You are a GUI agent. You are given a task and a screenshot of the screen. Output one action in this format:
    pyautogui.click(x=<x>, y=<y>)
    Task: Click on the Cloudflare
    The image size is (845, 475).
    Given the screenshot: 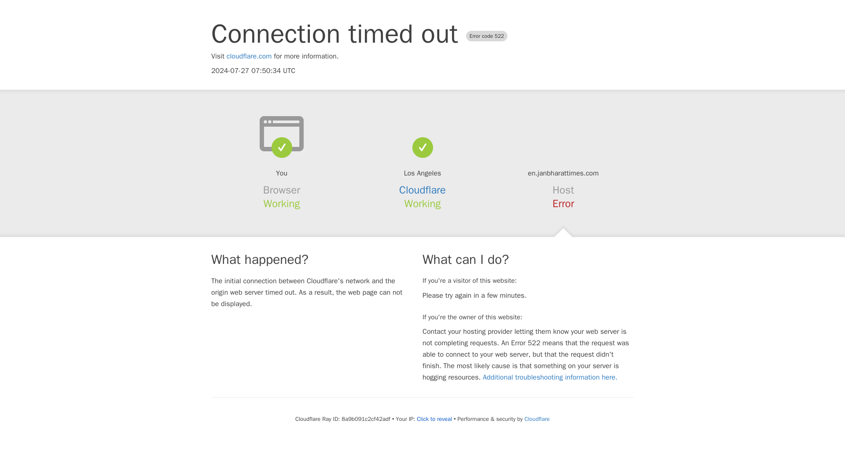 What is the action you would take?
    pyautogui.click(x=537, y=419)
    